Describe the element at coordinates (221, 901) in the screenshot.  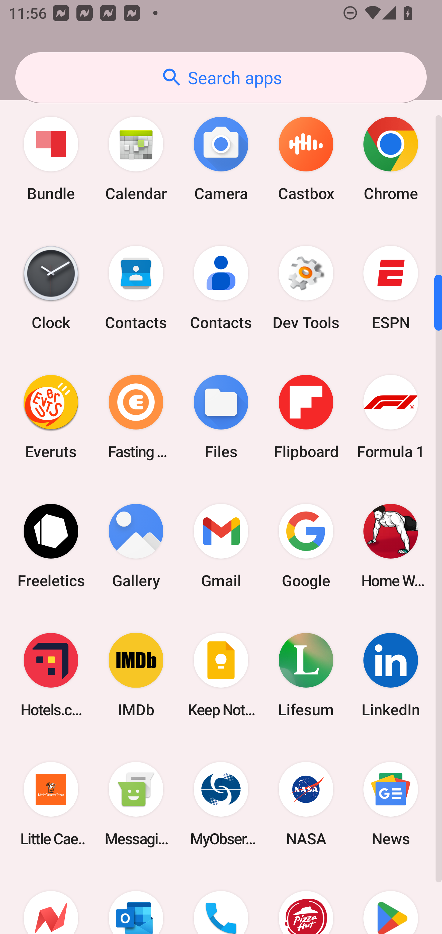
I see `Phone` at that location.